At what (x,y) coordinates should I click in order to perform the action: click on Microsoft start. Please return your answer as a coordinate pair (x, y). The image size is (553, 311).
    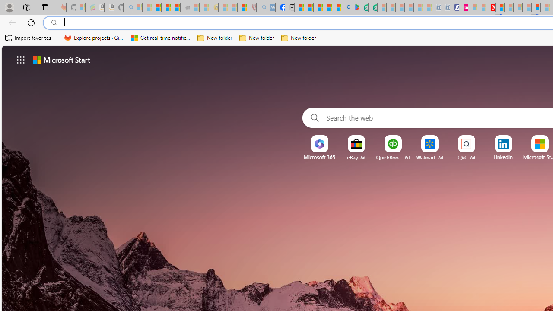
    Looking at the image, I should click on (61, 60).